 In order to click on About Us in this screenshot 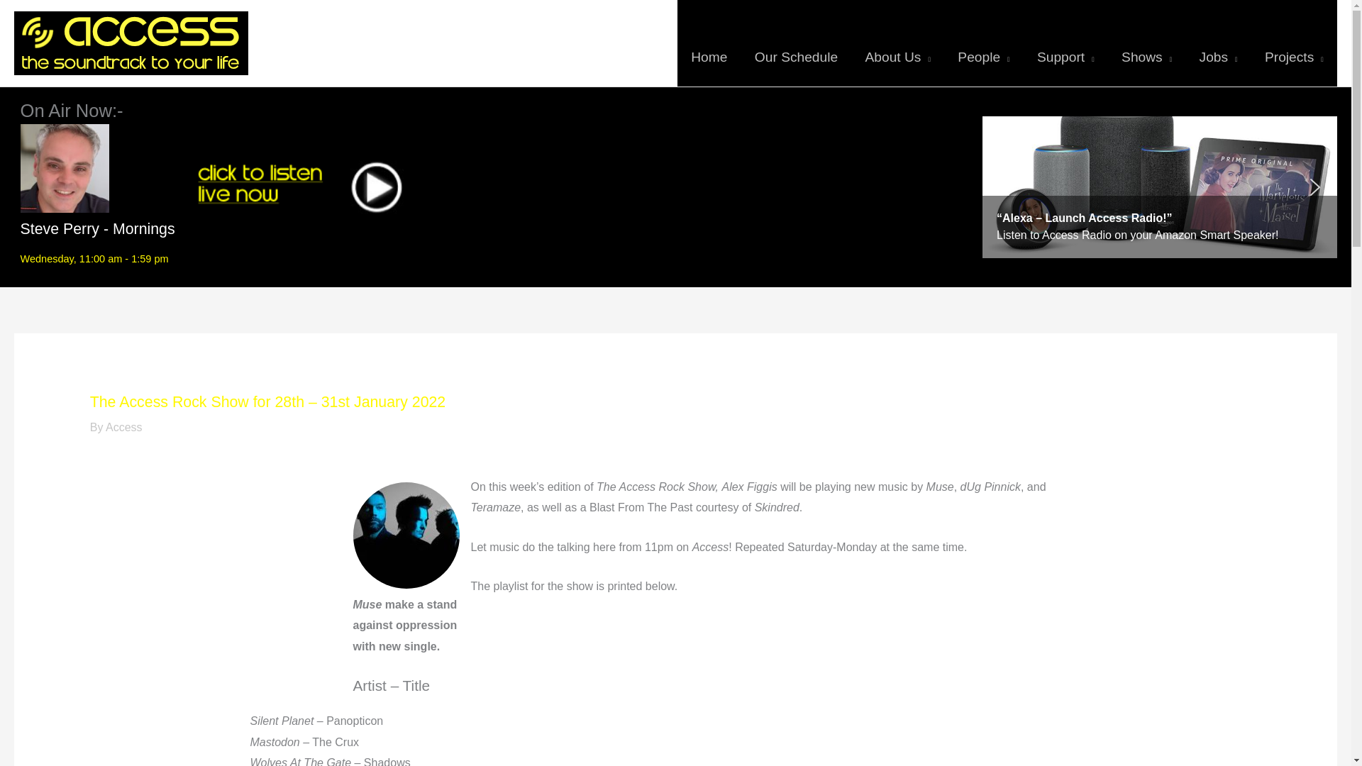, I will do `click(897, 43)`.